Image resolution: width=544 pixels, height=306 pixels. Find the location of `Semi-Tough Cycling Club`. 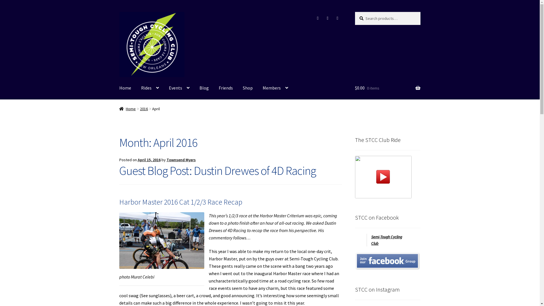

Semi-Tough Cycling Club is located at coordinates (152, 44).